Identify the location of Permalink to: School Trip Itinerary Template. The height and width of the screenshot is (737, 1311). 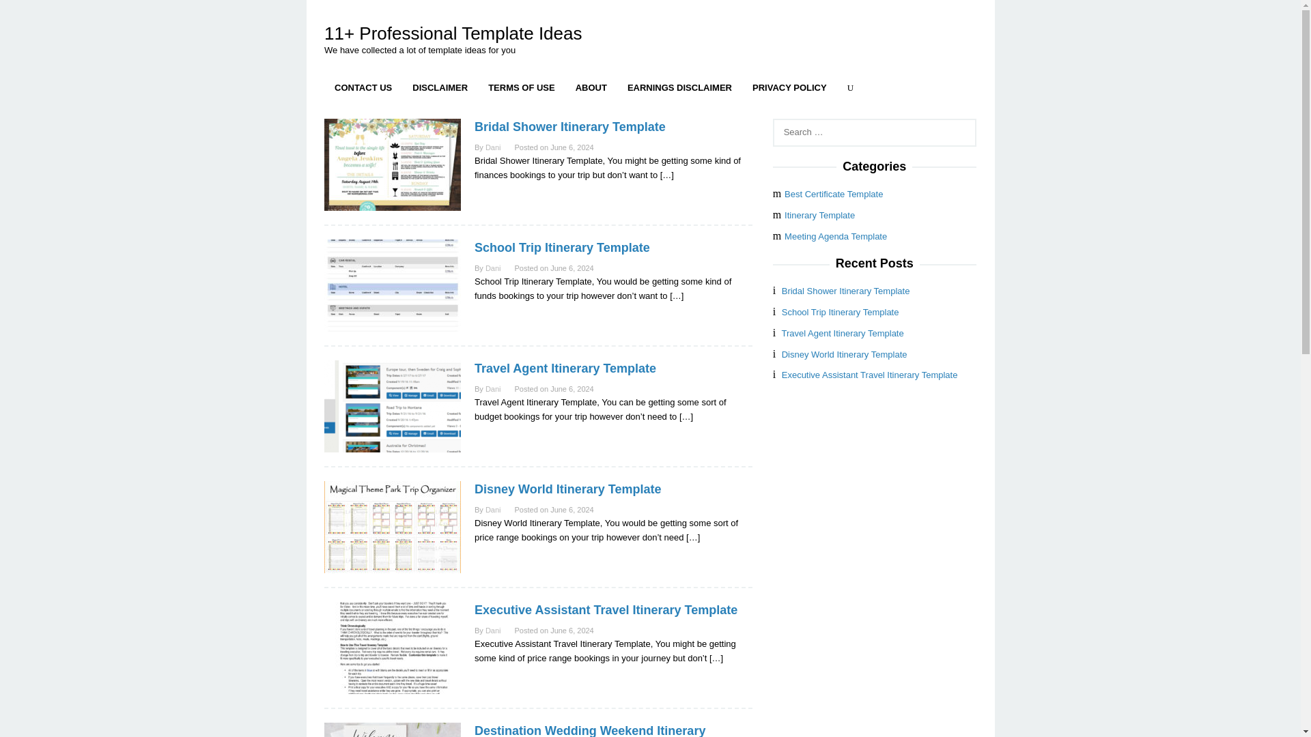
(563, 247).